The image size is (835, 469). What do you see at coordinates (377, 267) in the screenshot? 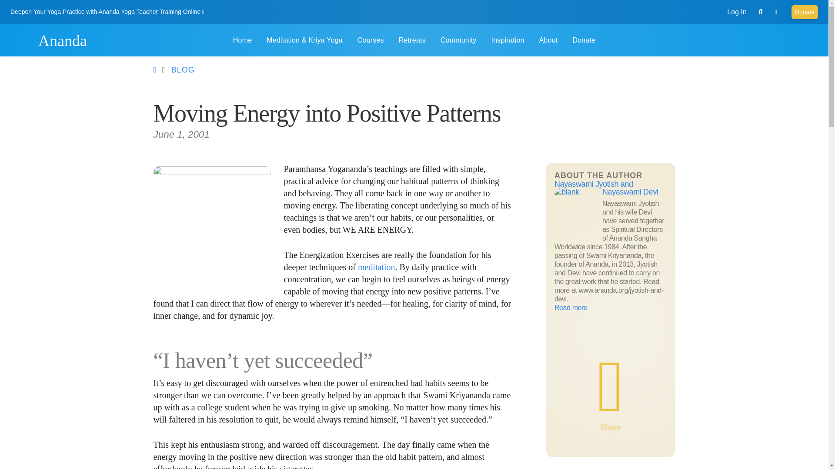
I see `meditation` at bounding box center [377, 267].